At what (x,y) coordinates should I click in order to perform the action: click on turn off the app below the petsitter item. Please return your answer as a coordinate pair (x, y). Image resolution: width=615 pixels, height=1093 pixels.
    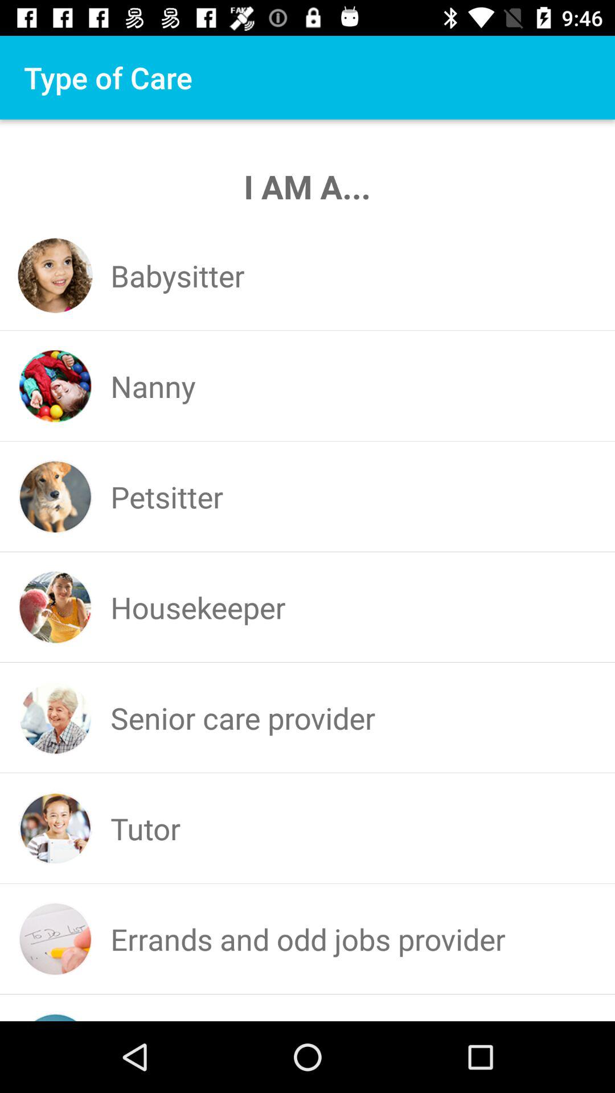
    Looking at the image, I should click on (198, 607).